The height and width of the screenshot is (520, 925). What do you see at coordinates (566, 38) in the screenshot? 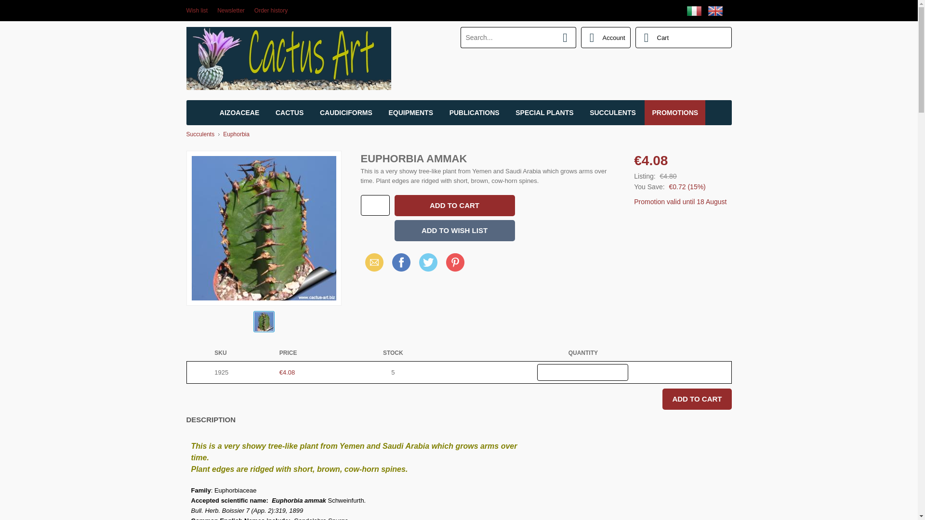
I see `Search` at bounding box center [566, 38].